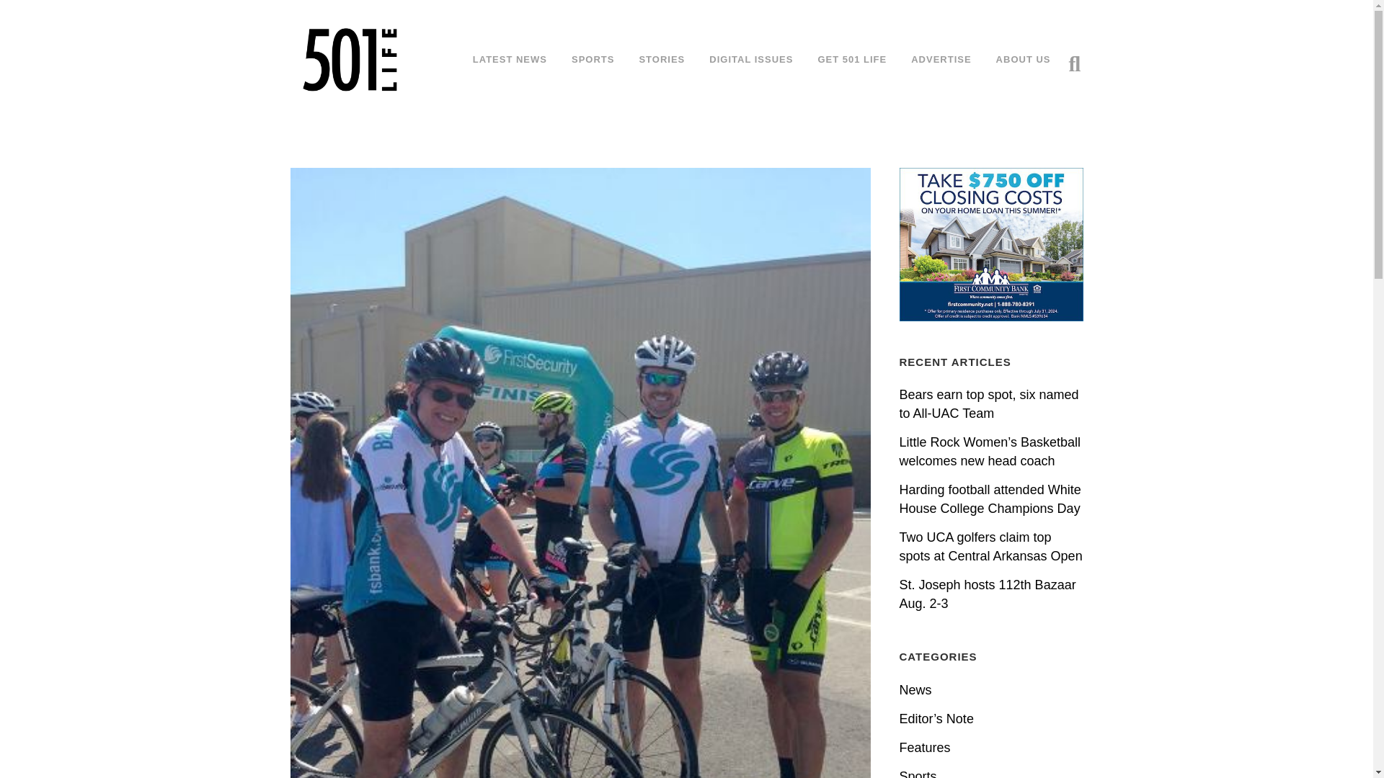 The width and height of the screenshot is (1384, 778). I want to click on ABOUT US, so click(1024, 59).